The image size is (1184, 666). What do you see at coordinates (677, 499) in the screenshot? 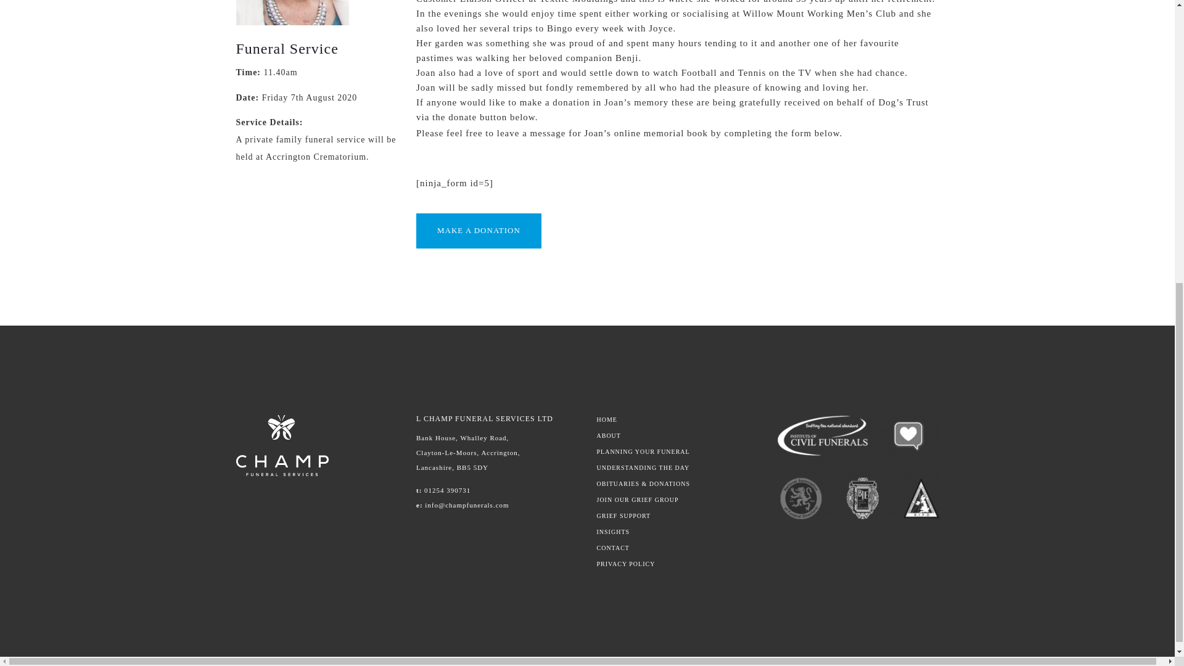
I see `JOIN OUR GRIEF GROUP` at bounding box center [677, 499].